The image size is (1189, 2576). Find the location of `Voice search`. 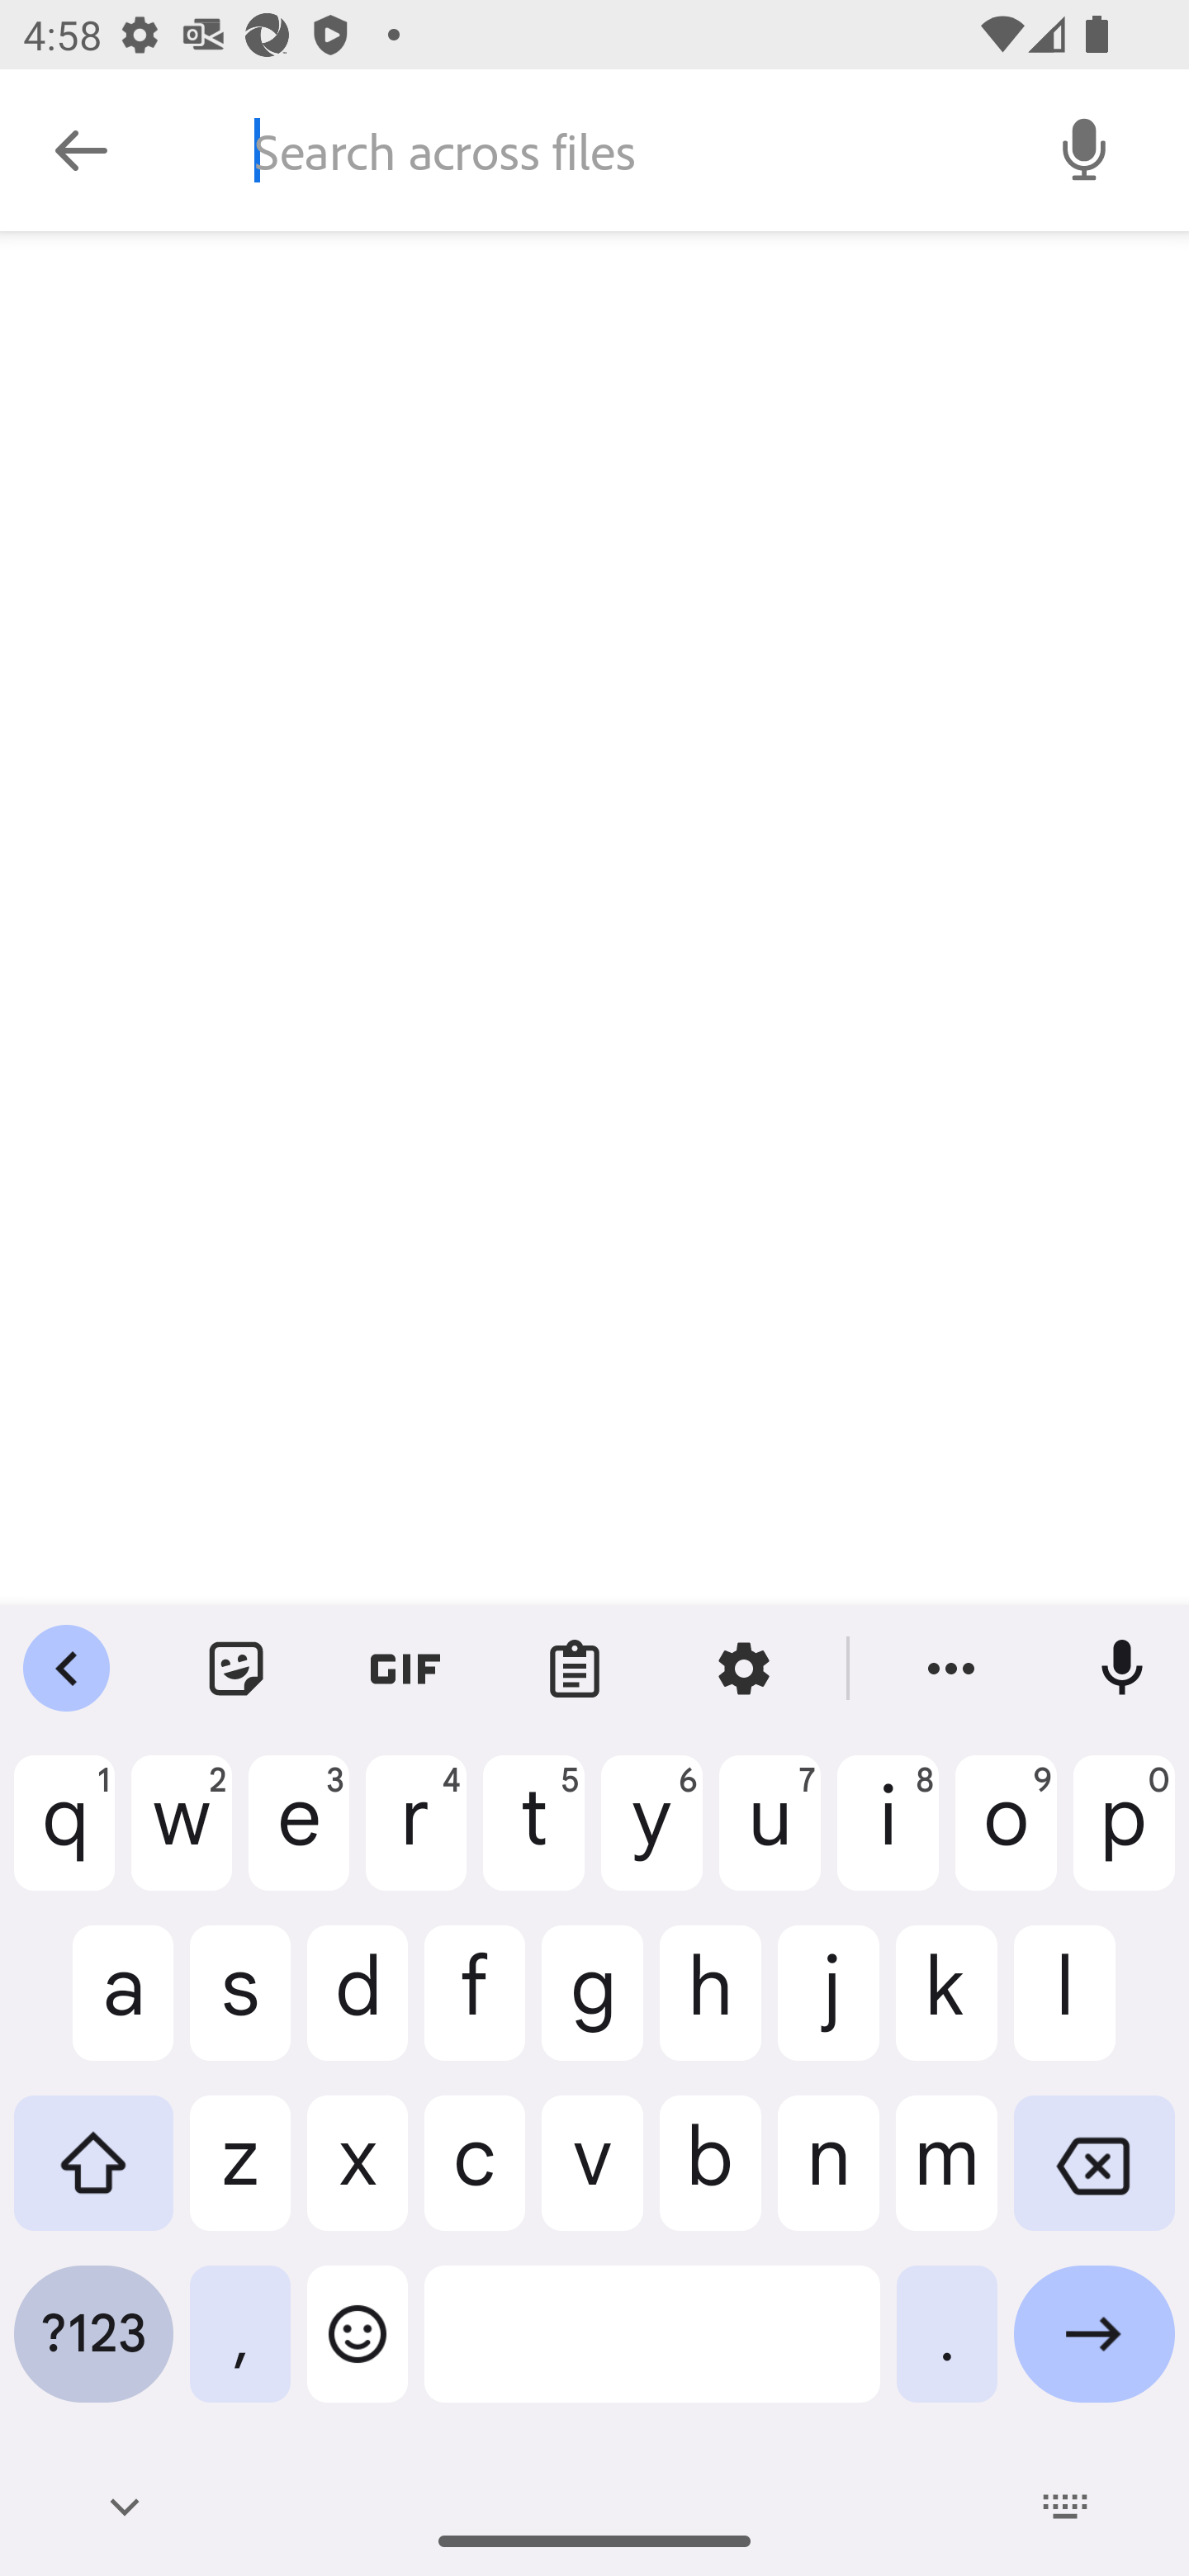

Voice search is located at coordinates (1085, 149).